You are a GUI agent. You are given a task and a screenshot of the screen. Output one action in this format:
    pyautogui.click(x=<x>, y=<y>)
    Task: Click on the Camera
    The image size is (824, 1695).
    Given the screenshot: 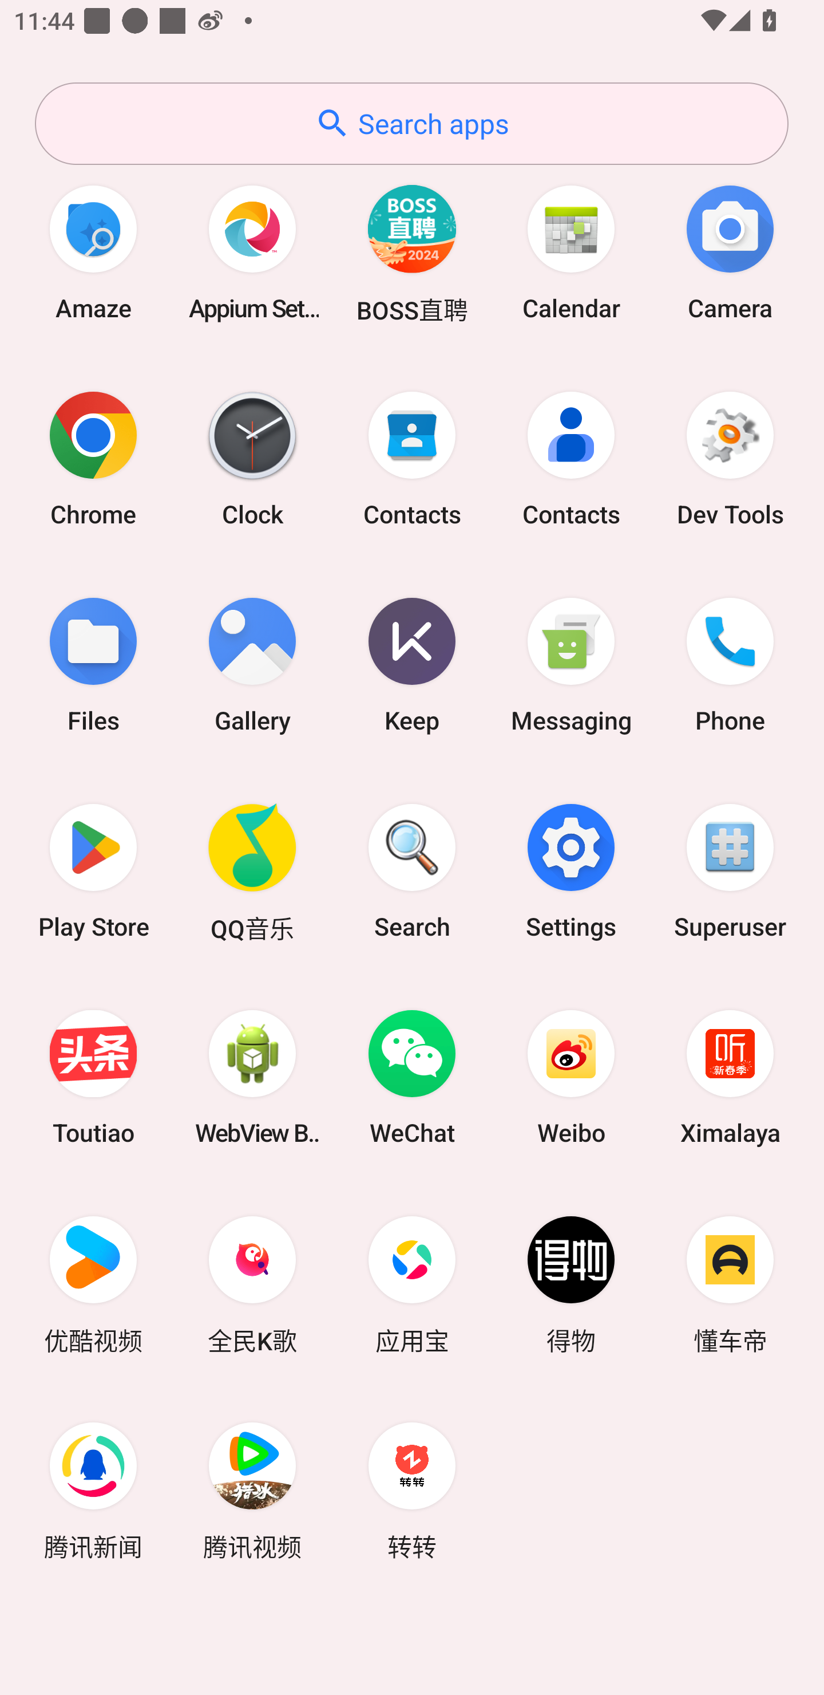 What is the action you would take?
    pyautogui.click(x=730, y=252)
    